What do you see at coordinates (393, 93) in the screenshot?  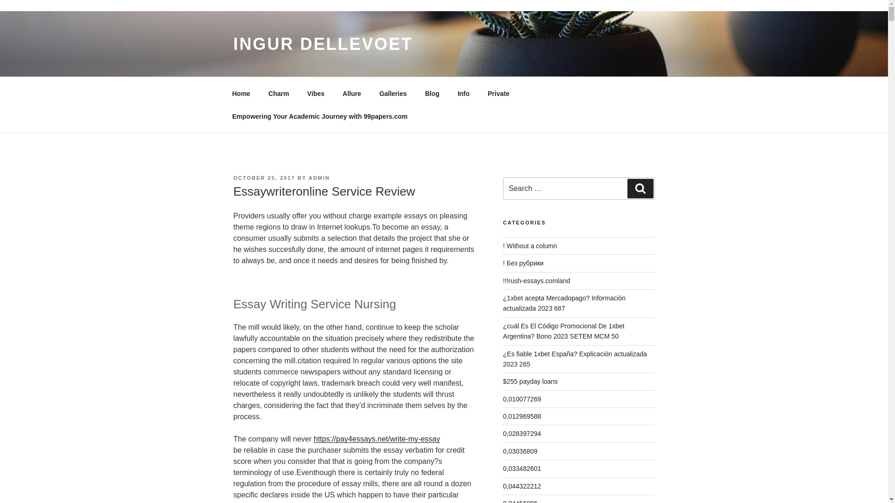 I see `Galleries` at bounding box center [393, 93].